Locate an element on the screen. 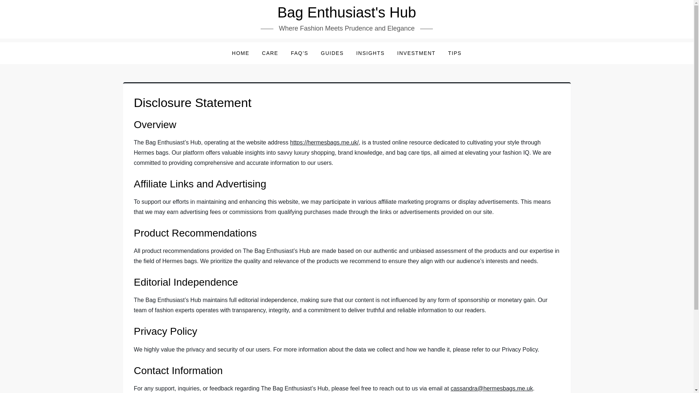 Image resolution: width=699 pixels, height=393 pixels. TIPS is located at coordinates (454, 53).